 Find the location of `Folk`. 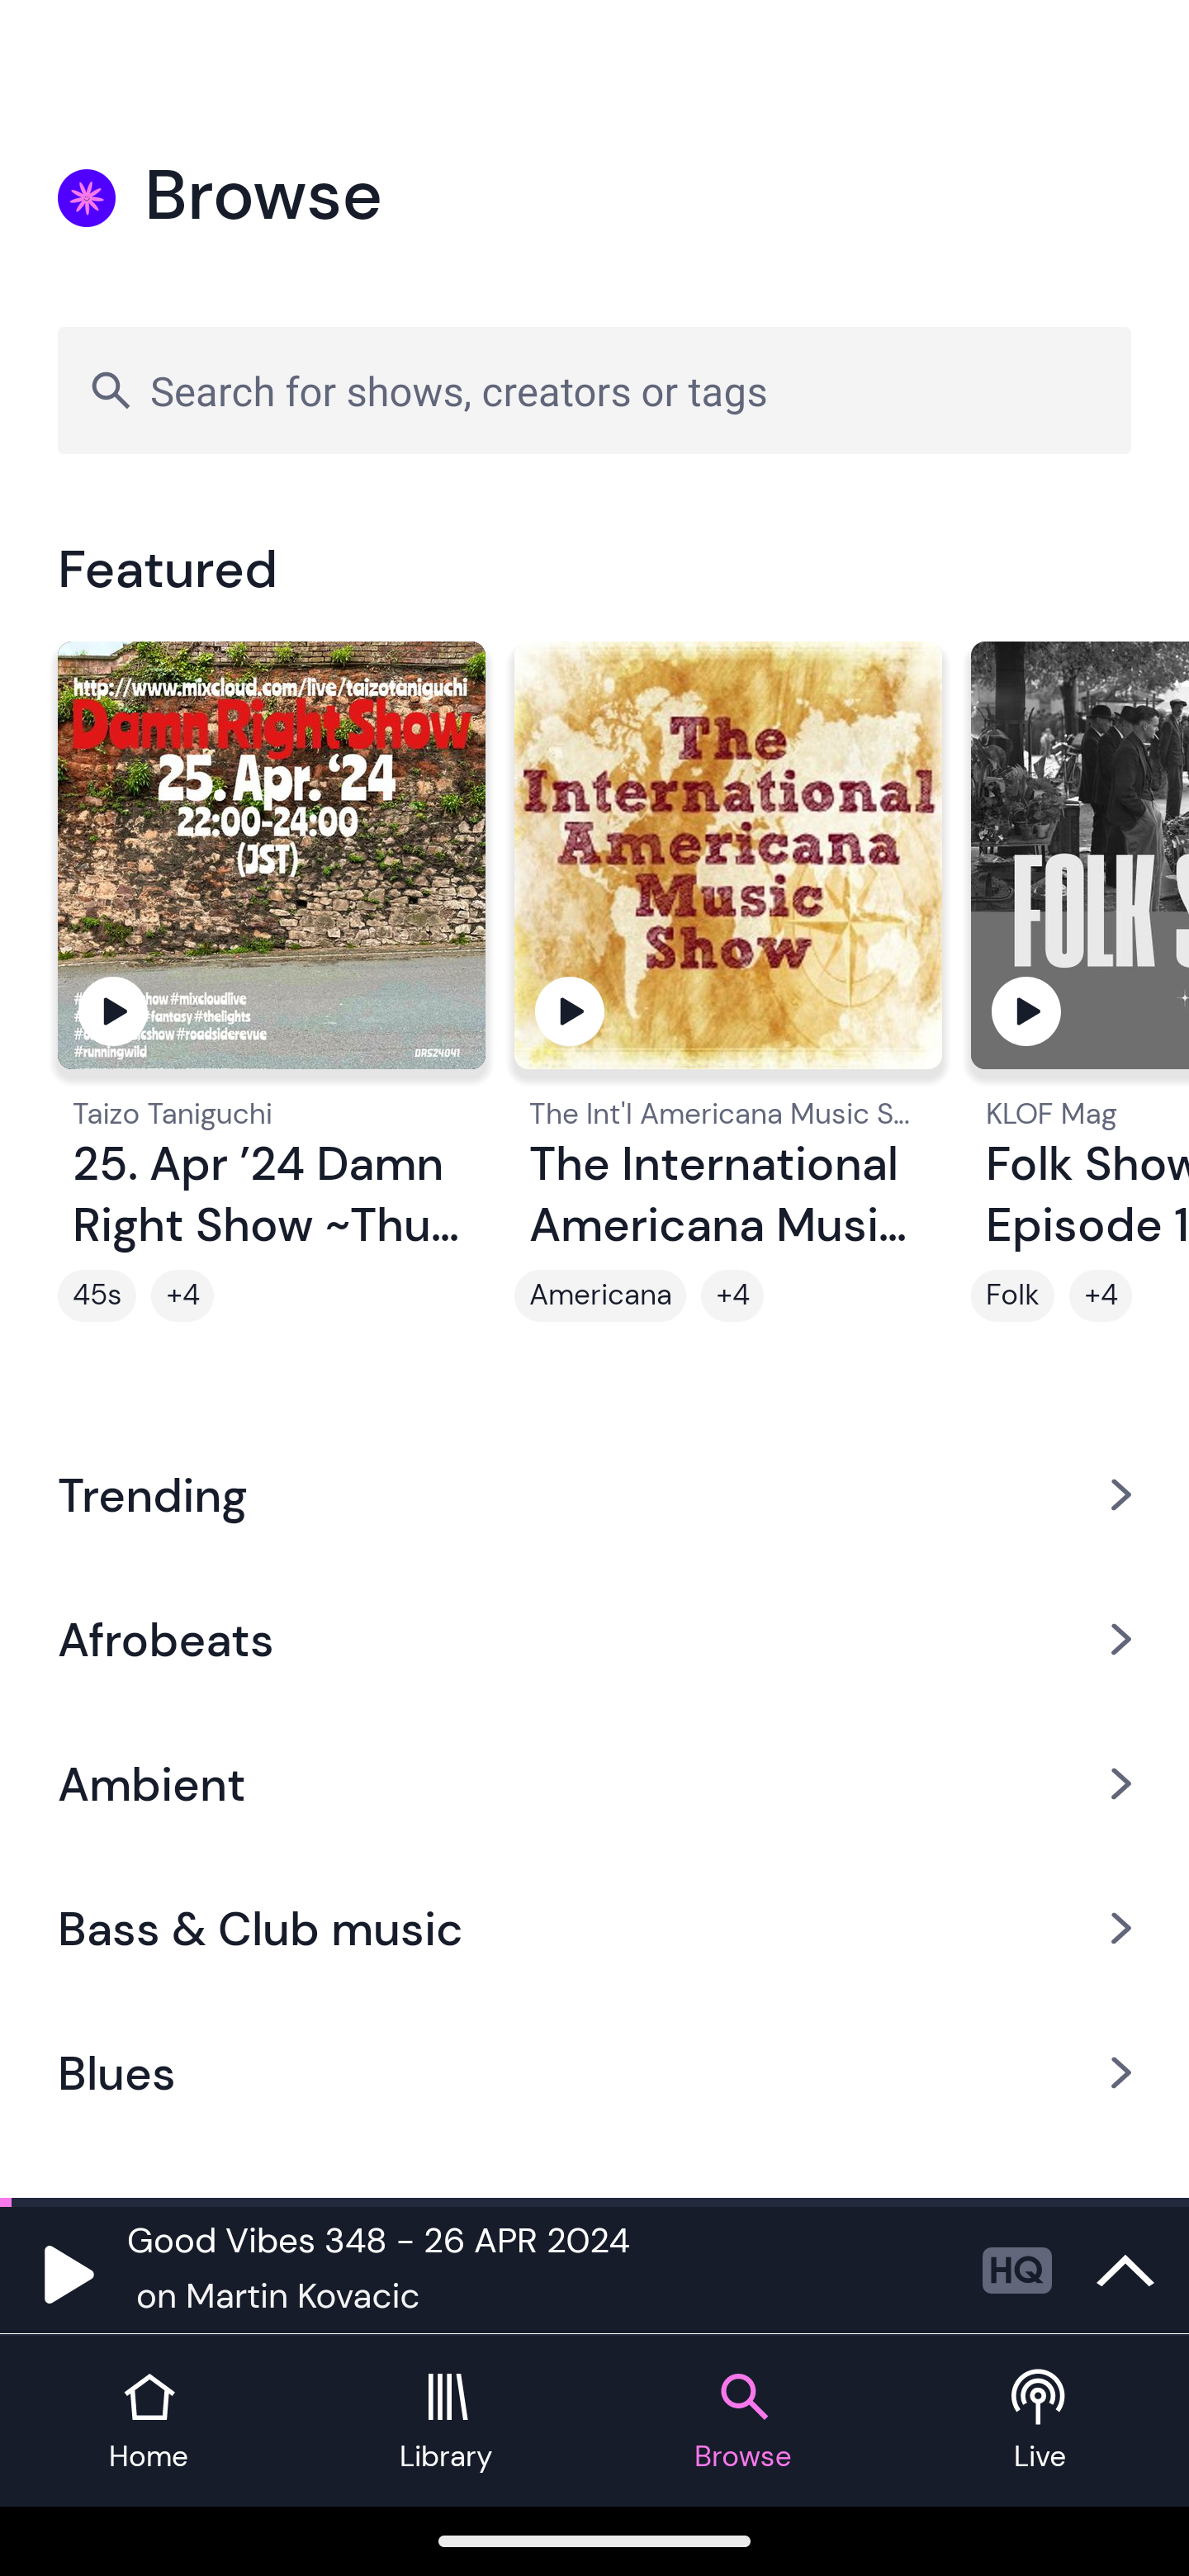

Folk is located at coordinates (1012, 1295).